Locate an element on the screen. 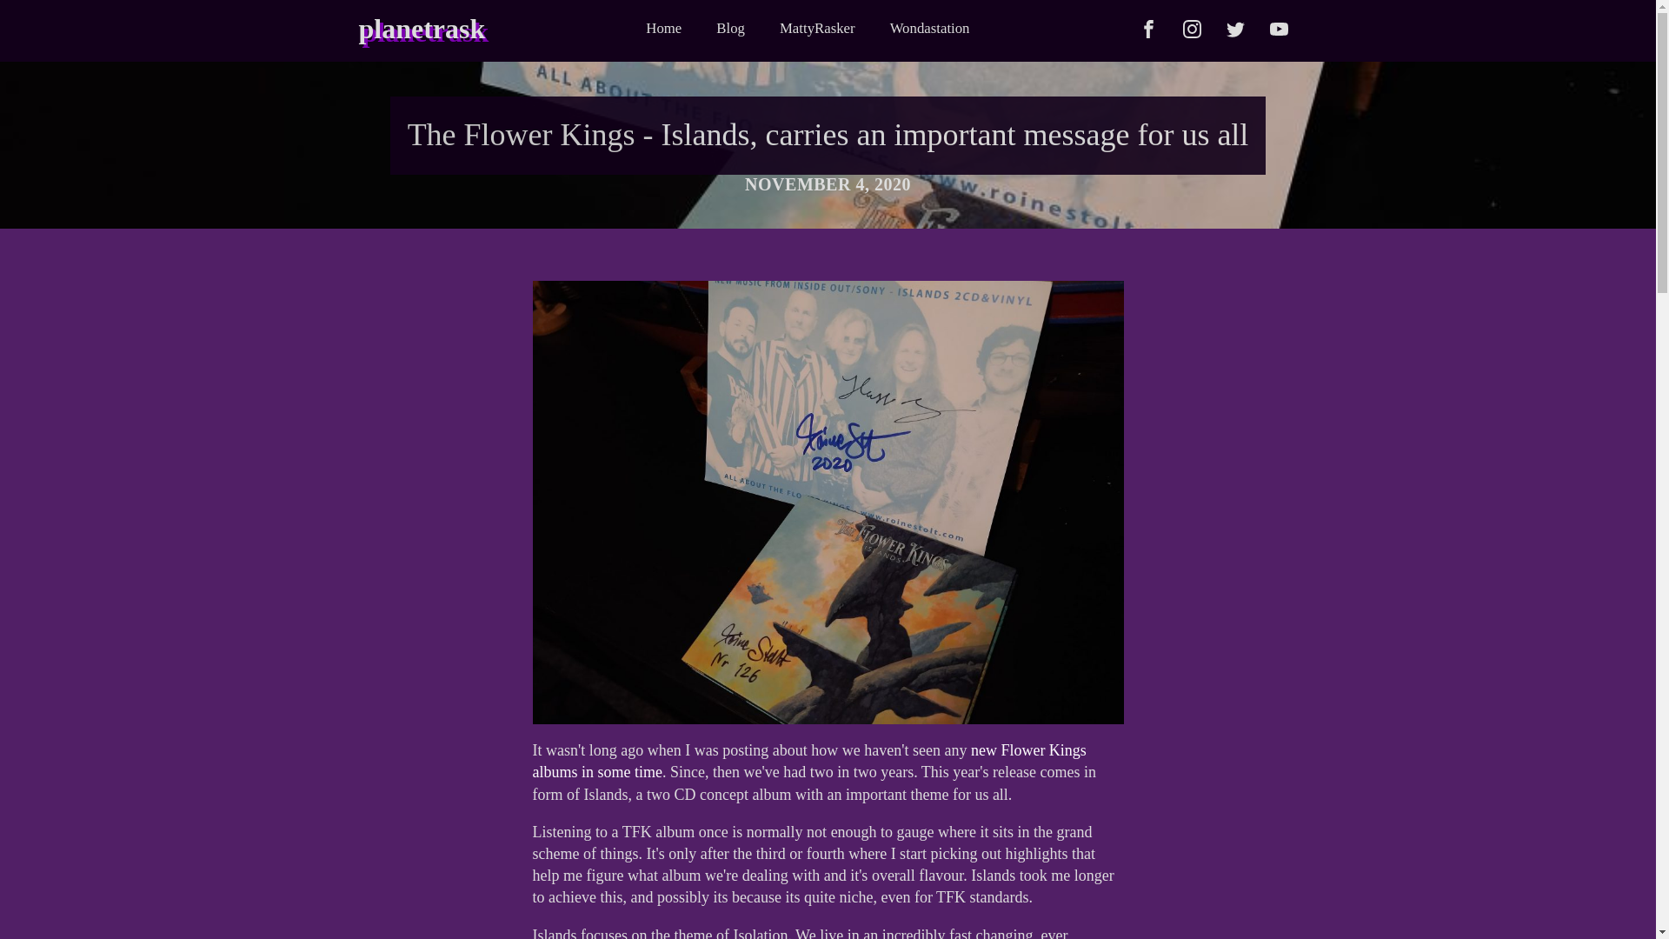 The width and height of the screenshot is (1669, 939). planetrask is located at coordinates (422, 29).